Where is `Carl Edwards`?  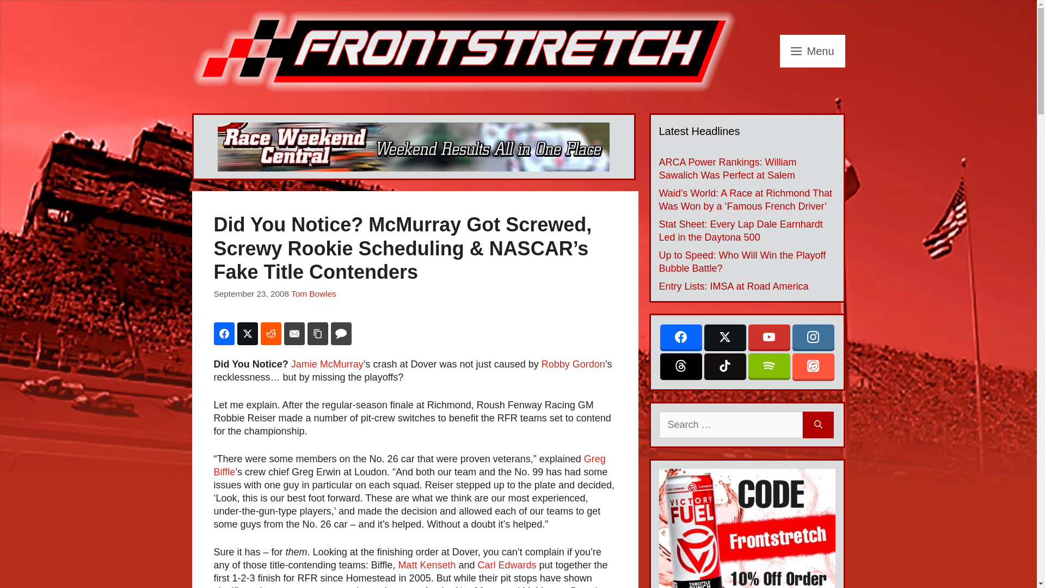
Carl Edwards is located at coordinates (506, 565).